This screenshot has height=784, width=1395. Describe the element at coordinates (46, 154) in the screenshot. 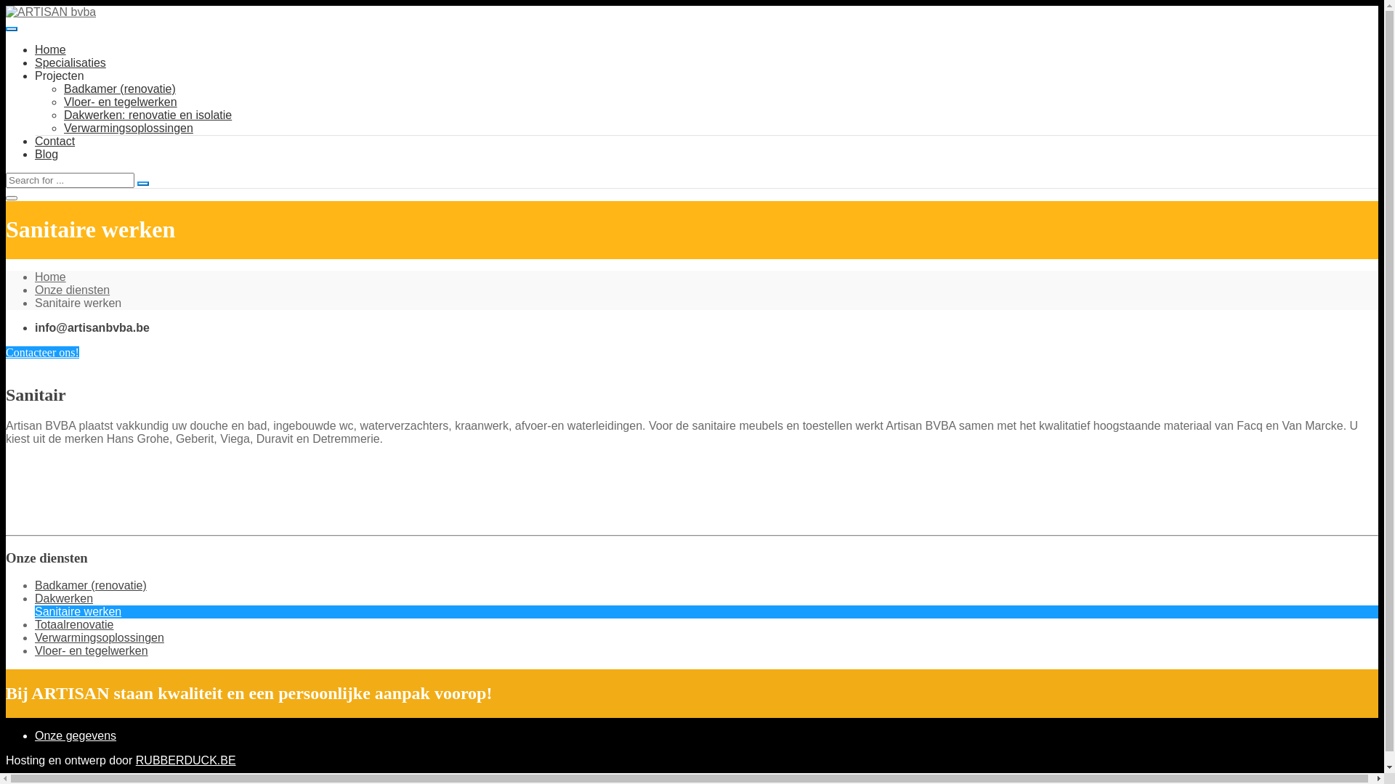

I see `Blog` at that location.